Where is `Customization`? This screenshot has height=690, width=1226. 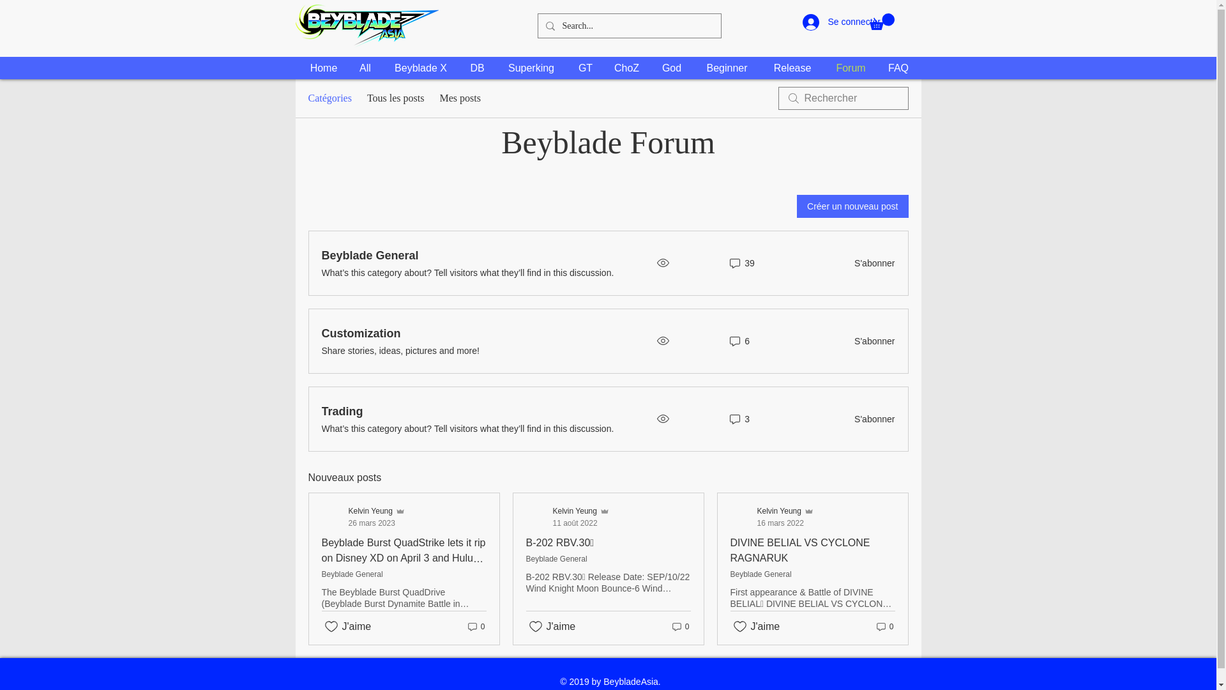
Customization is located at coordinates (898, 68).